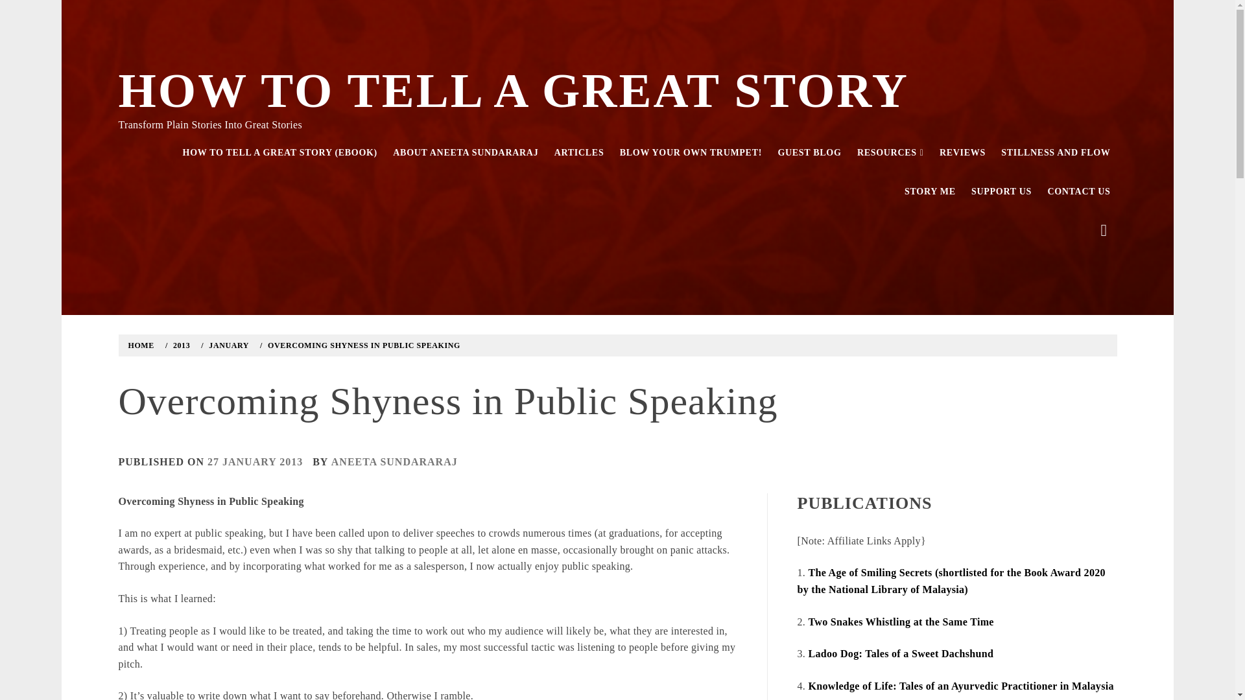  What do you see at coordinates (394, 461) in the screenshot?
I see `ANEETA SUNDARARAJ` at bounding box center [394, 461].